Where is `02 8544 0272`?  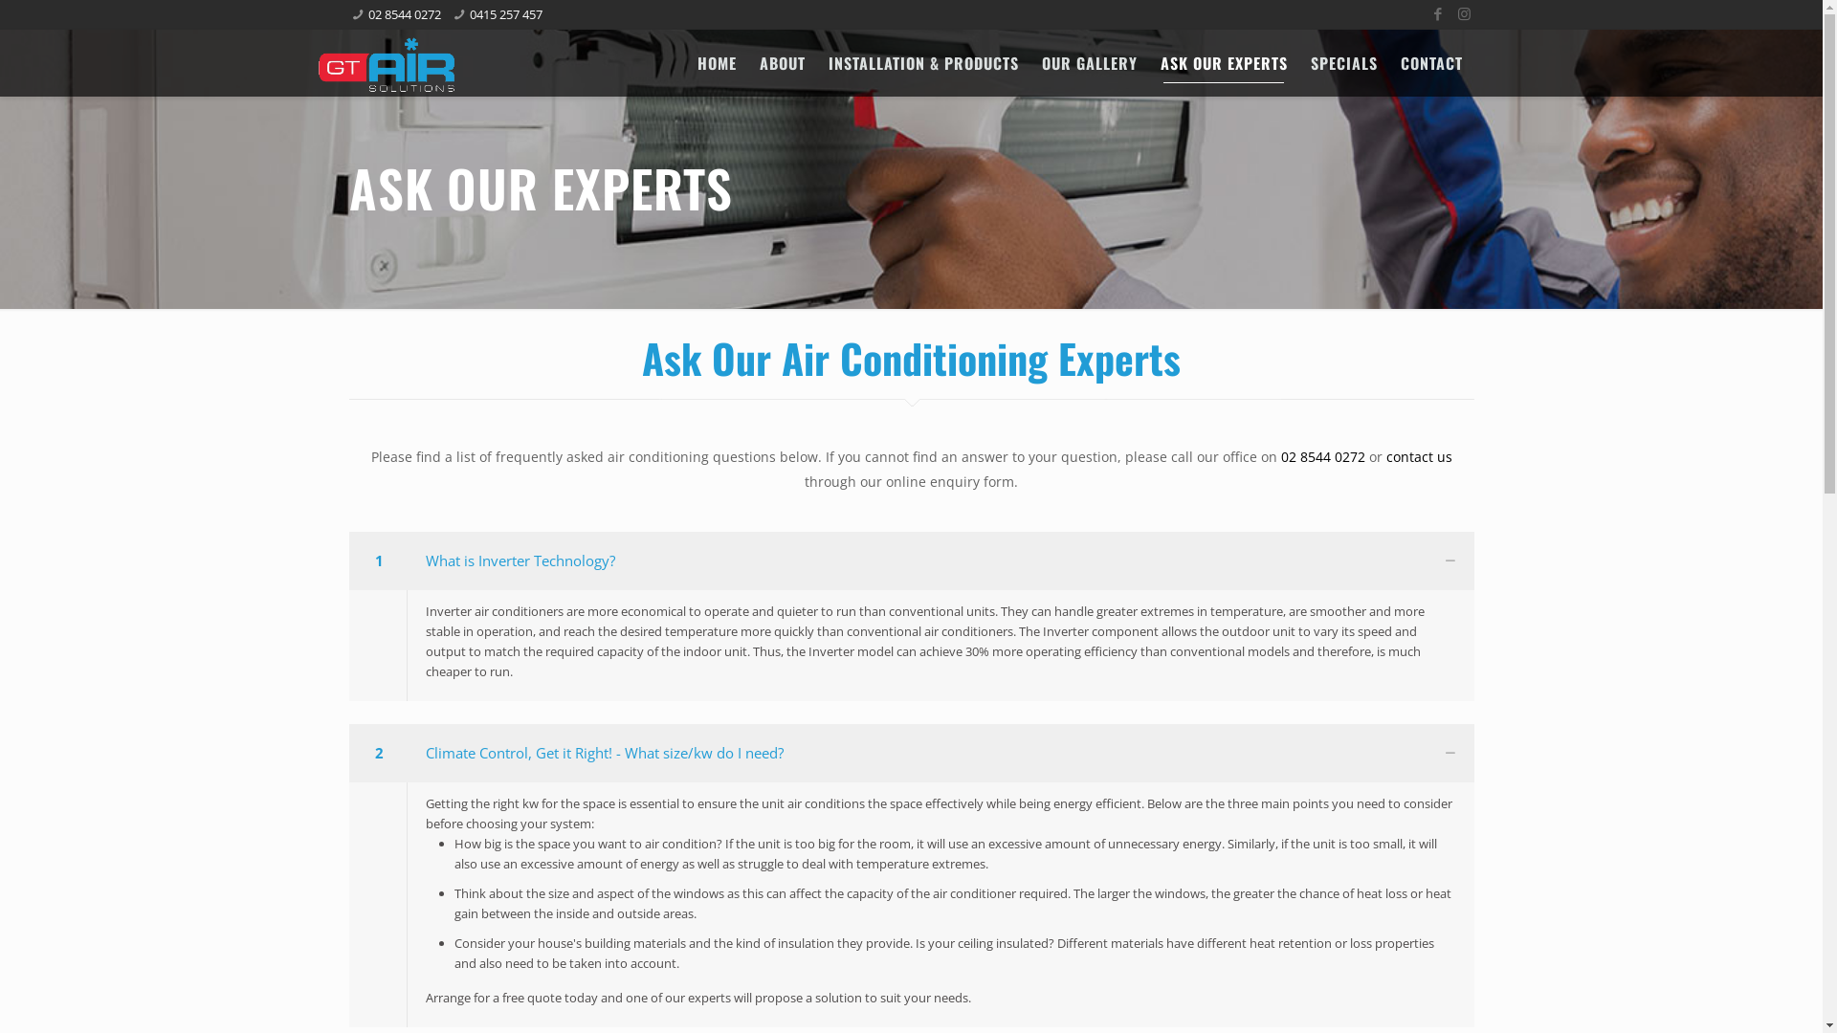
02 8544 0272 is located at coordinates (405, 14).